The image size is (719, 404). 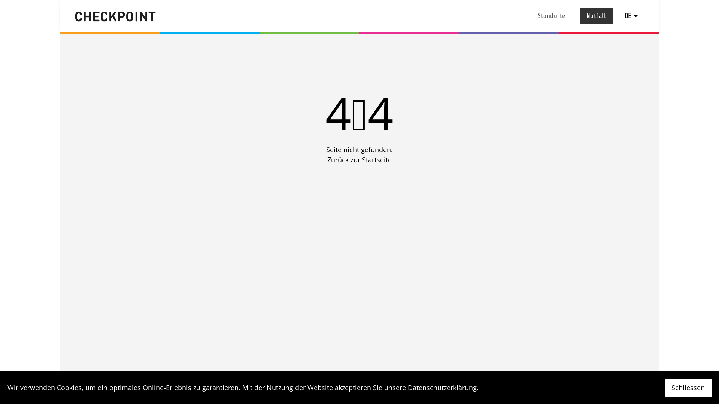 I want to click on Schliessen, so click(x=688, y=388).